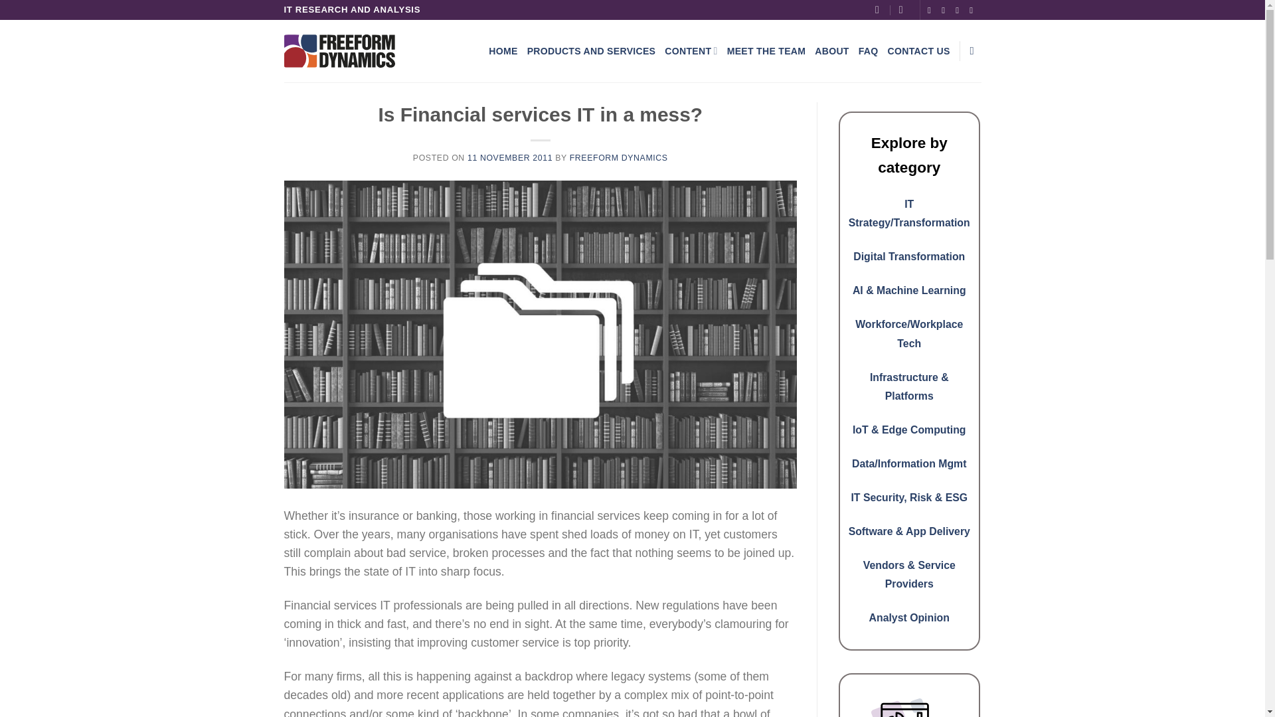 This screenshot has width=1275, height=717. Describe the element at coordinates (503, 51) in the screenshot. I see `HOME` at that location.